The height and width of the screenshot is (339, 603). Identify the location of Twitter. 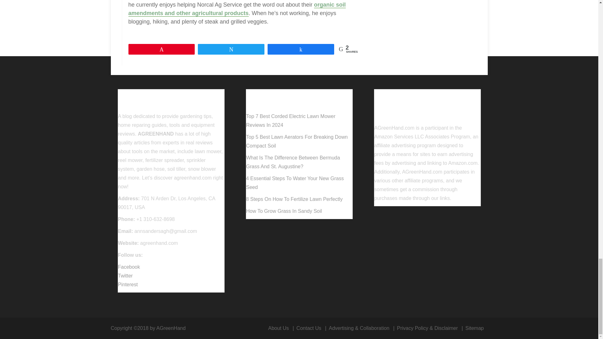
(125, 276).